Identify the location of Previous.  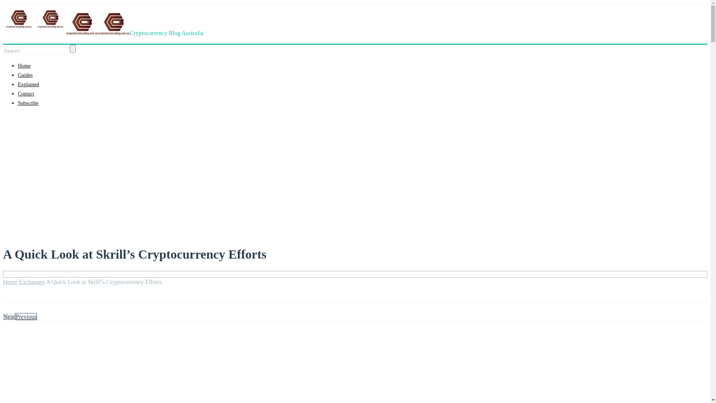
(26, 316).